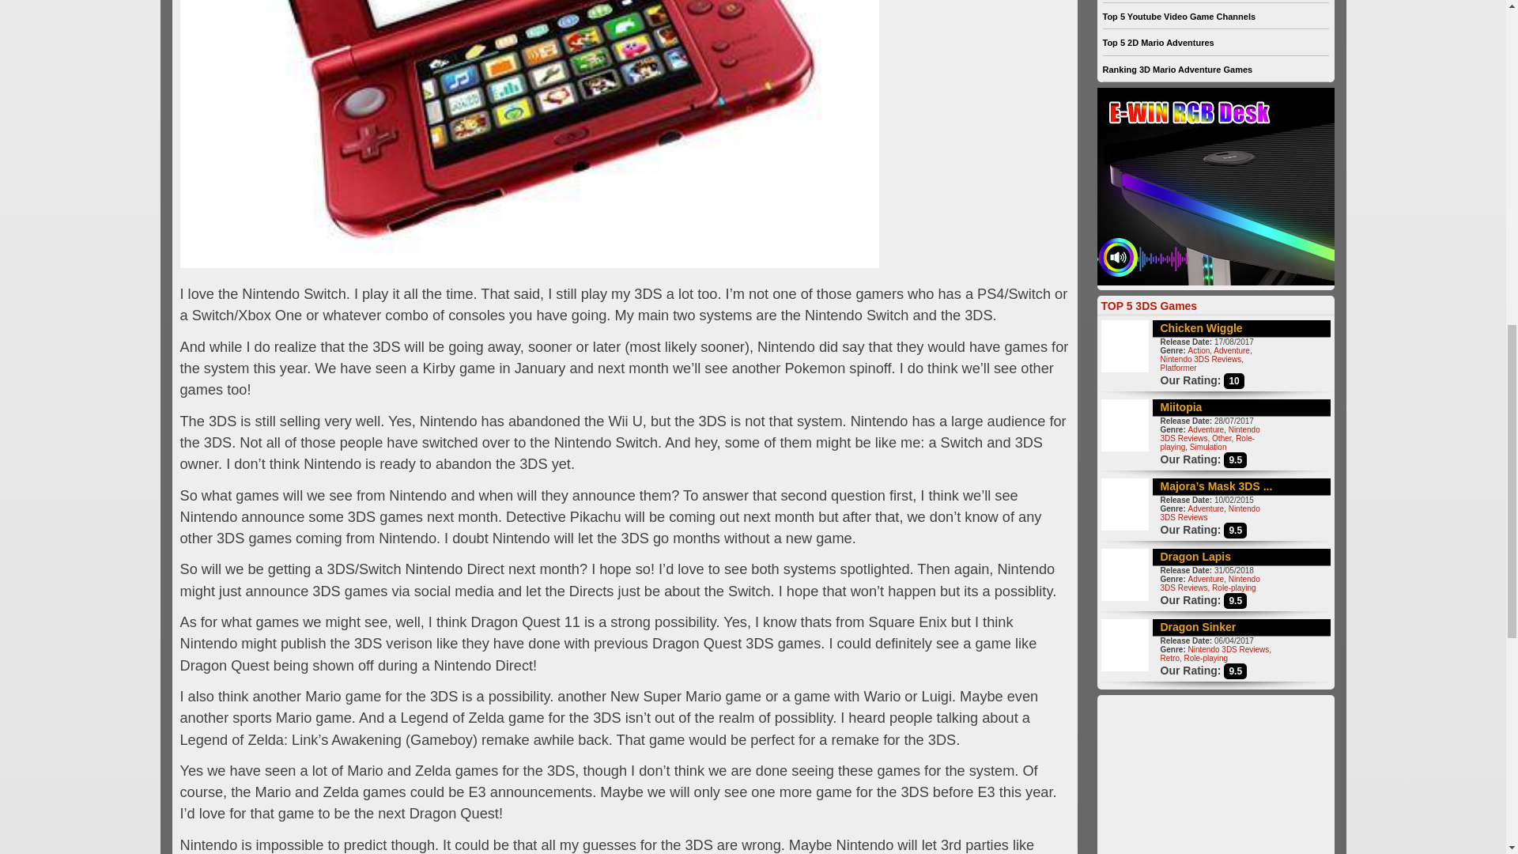  I want to click on Dragon Lapis Review, so click(1195, 556).